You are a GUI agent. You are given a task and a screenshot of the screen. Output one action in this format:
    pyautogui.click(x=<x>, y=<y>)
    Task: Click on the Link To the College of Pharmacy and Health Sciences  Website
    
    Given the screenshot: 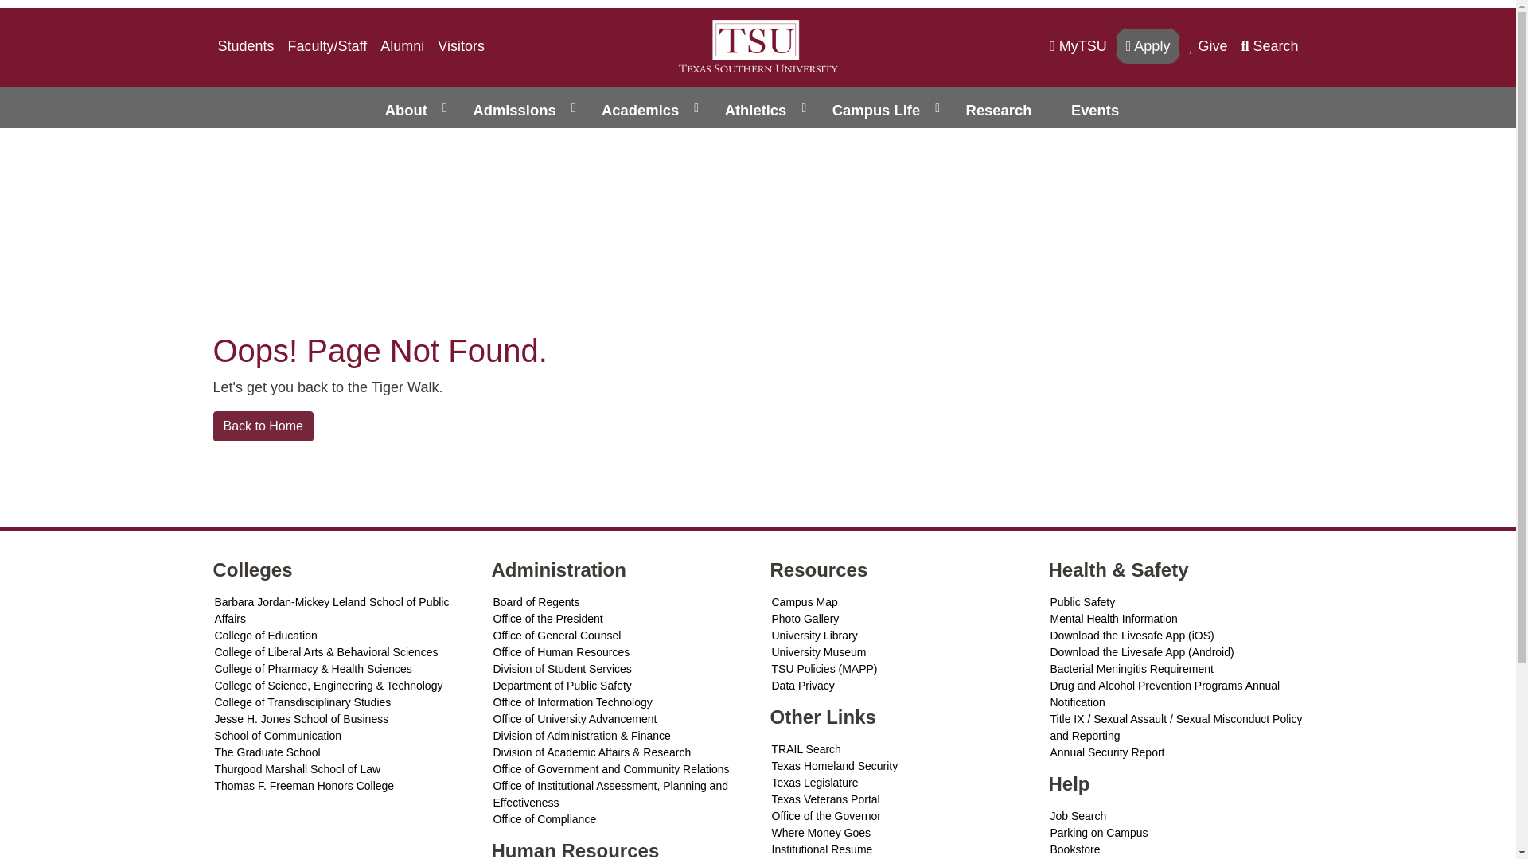 What is the action you would take?
    pyautogui.click(x=341, y=669)
    